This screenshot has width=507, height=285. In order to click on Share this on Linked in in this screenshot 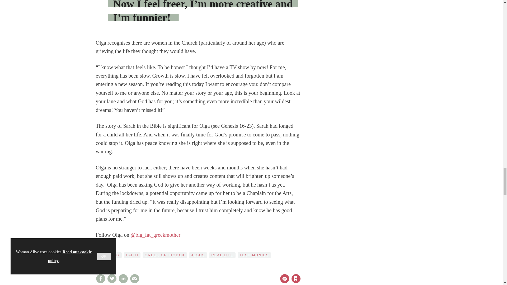, I will do `click(123, 278)`.